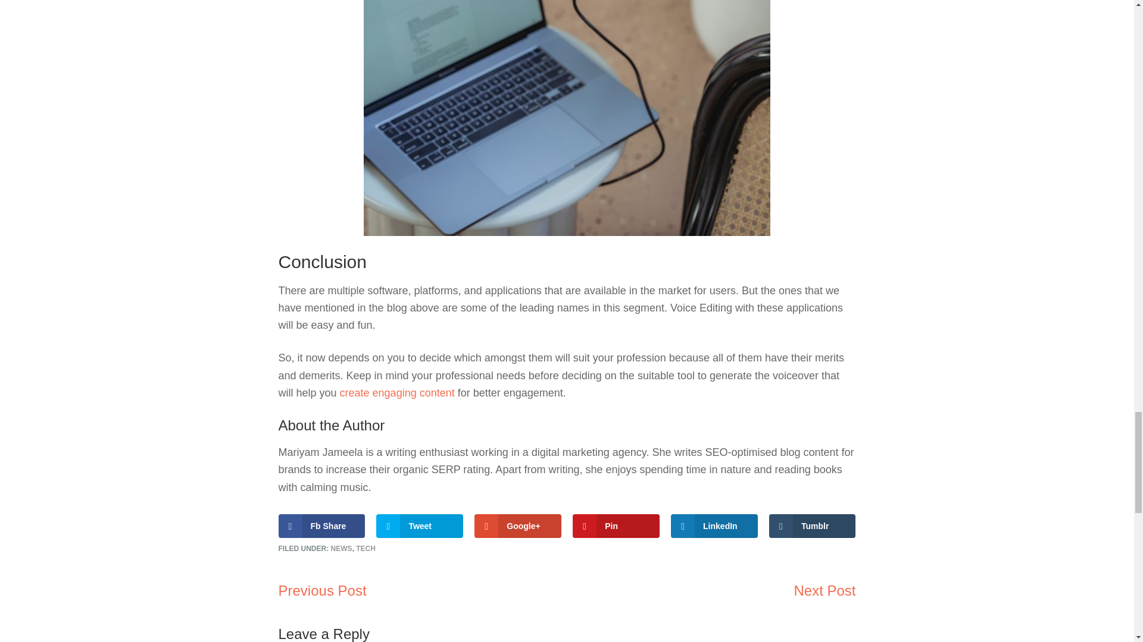  I want to click on Tweet, so click(419, 526).